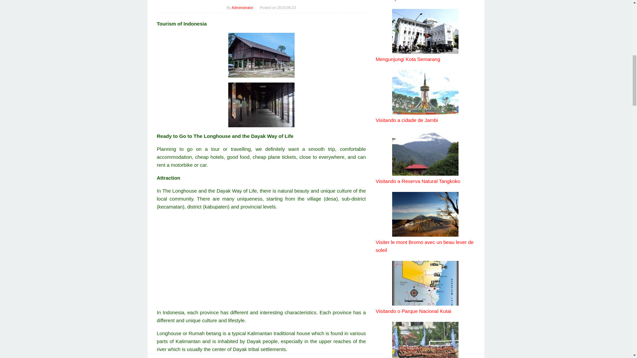 The image size is (637, 358). I want to click on Permalink to: Administrator, so click(242, 8).